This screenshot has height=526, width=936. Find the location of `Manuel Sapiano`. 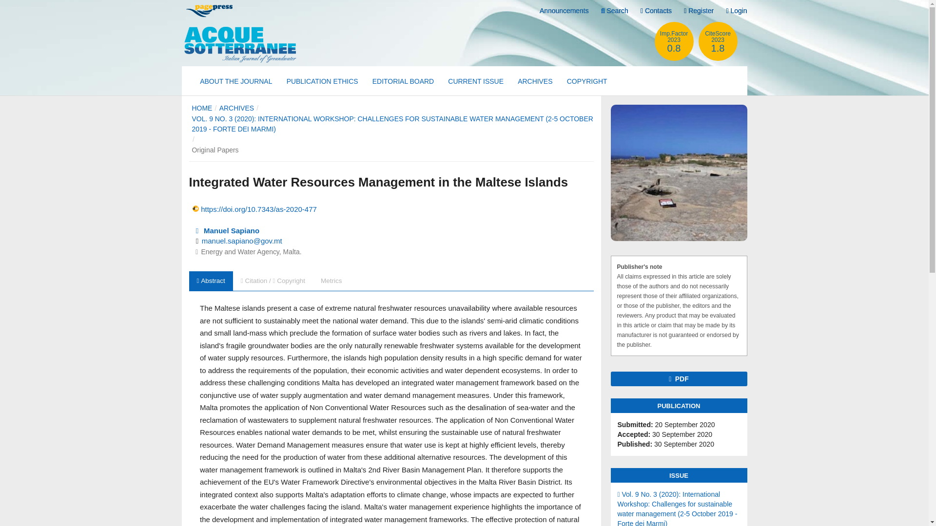

Manuel Sapiano is located at coordinates (736, 11).